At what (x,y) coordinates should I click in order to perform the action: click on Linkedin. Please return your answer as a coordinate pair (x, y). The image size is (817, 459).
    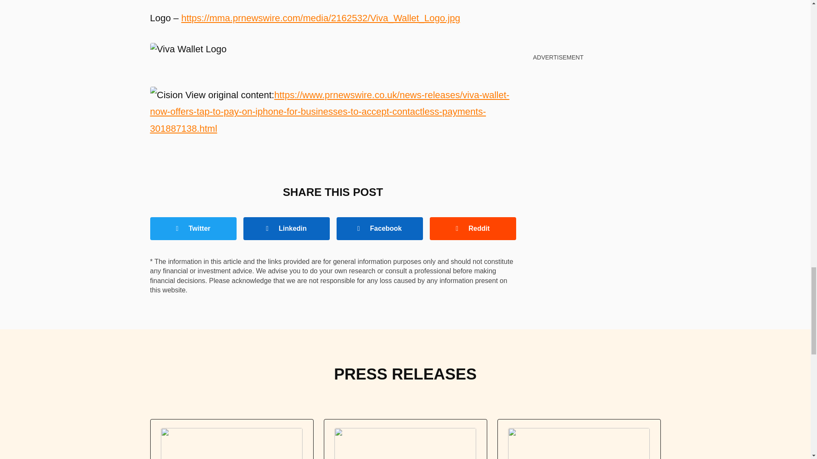
    Looking at the image, I should click on (287, 228).